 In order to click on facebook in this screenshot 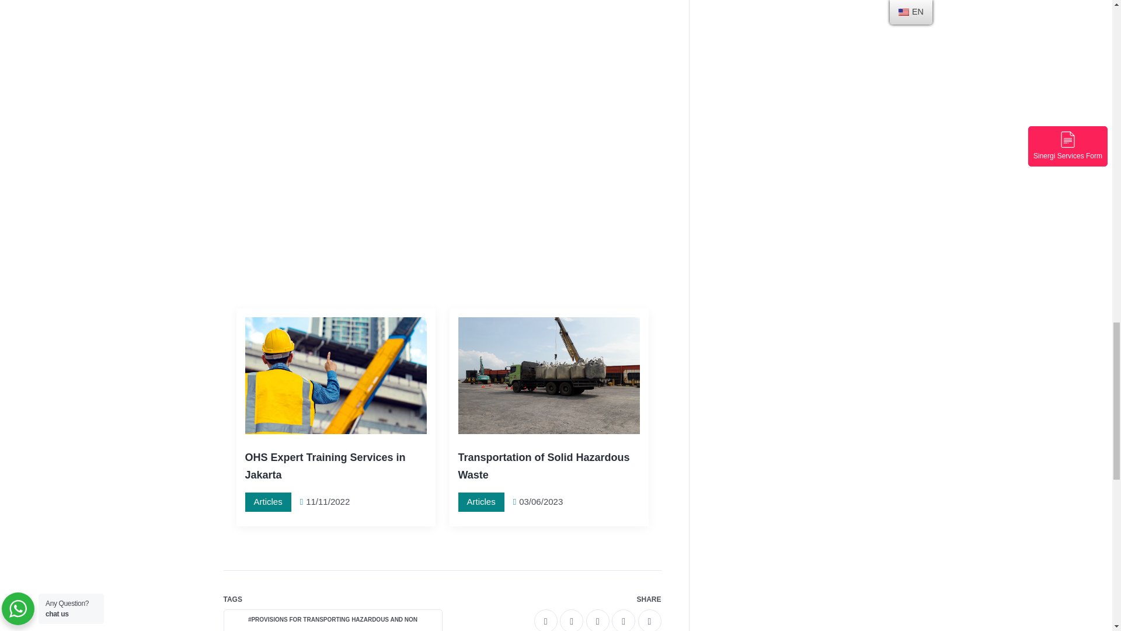, I will do `click(545, 620)`.